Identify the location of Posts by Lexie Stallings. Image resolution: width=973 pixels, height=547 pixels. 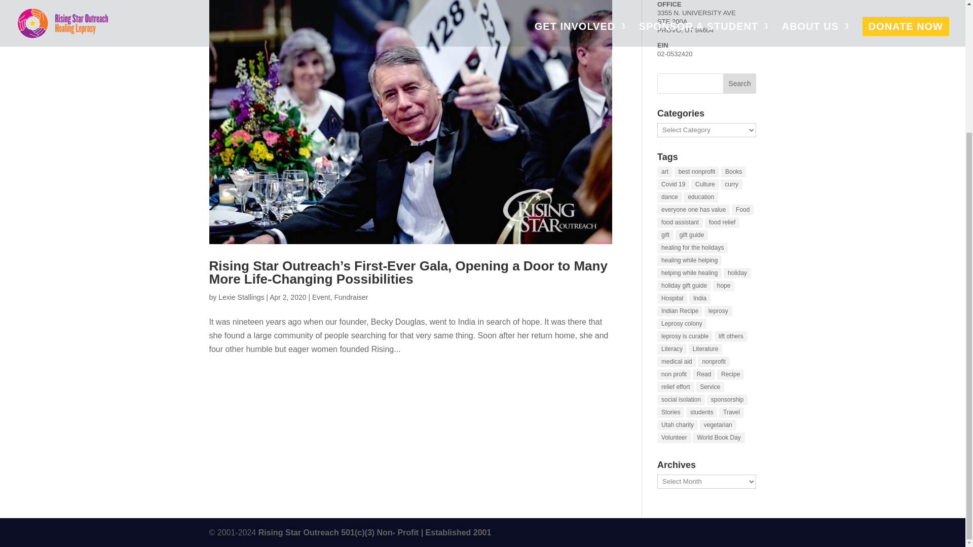
(241, 297).